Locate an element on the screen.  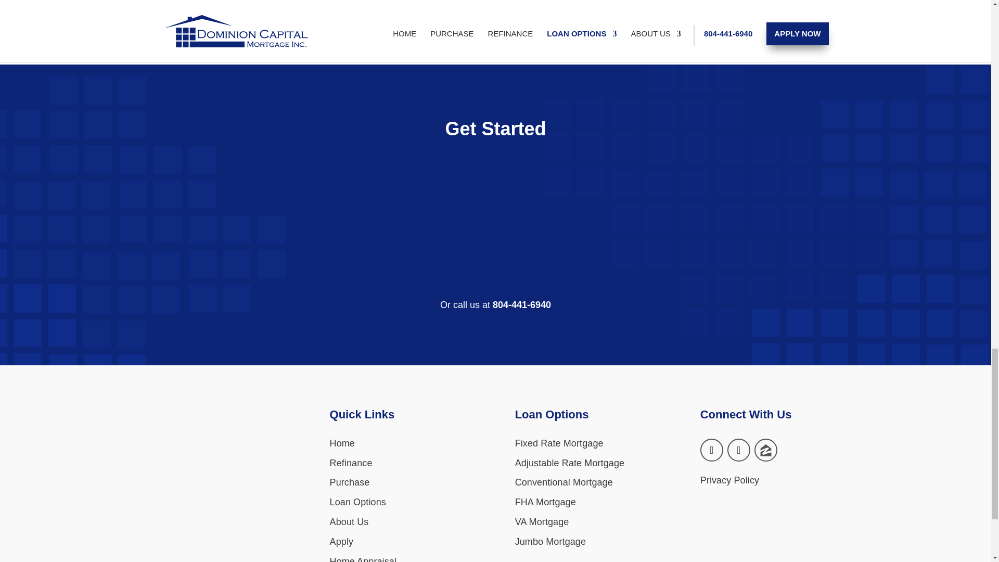
house-lender is located at coordinates (218, 537).